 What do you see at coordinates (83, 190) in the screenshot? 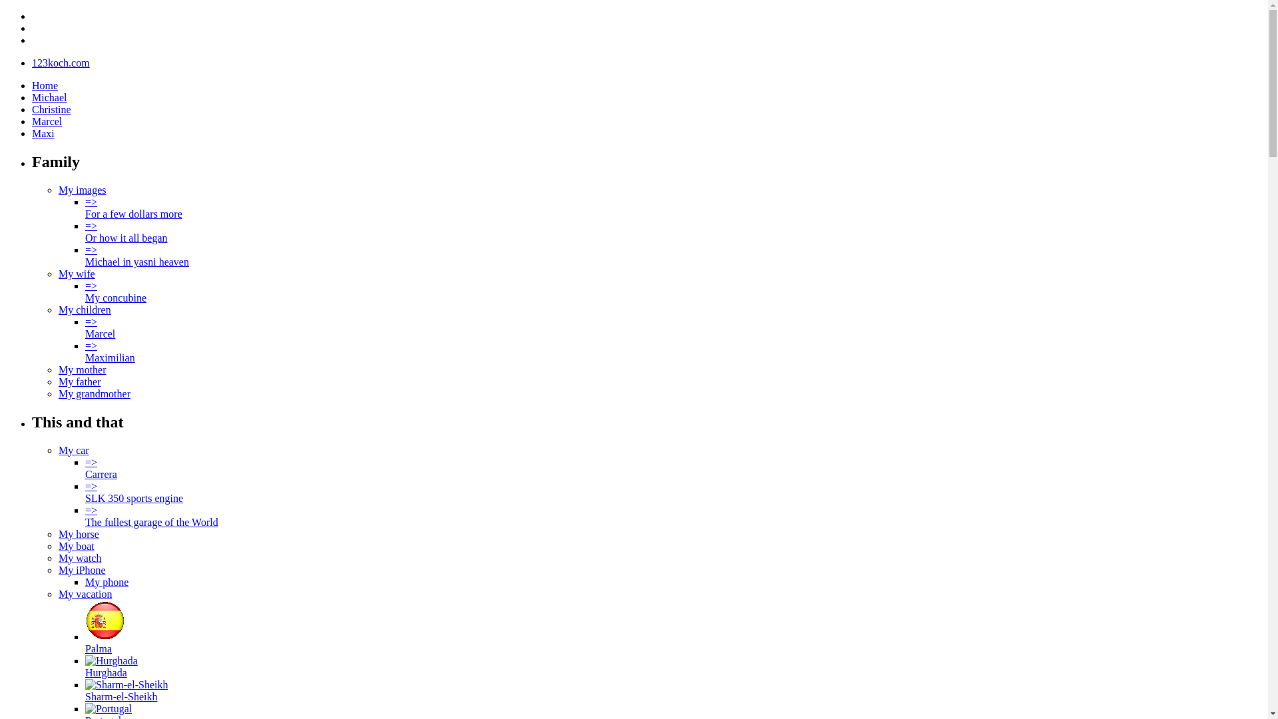
I see `My images` at bounding box center [83, 190].